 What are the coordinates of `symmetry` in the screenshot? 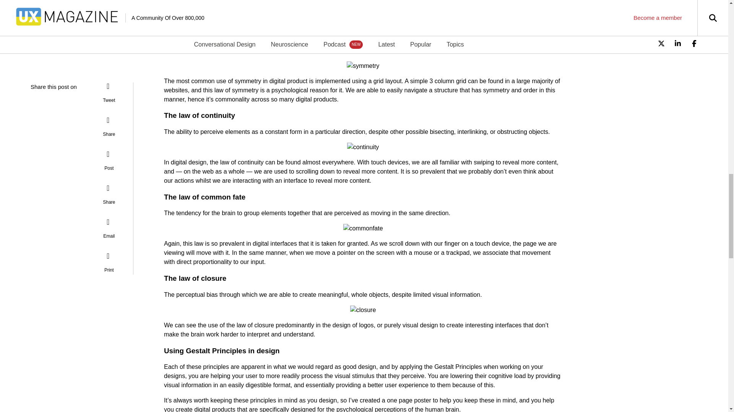 It's located at (363, 66).